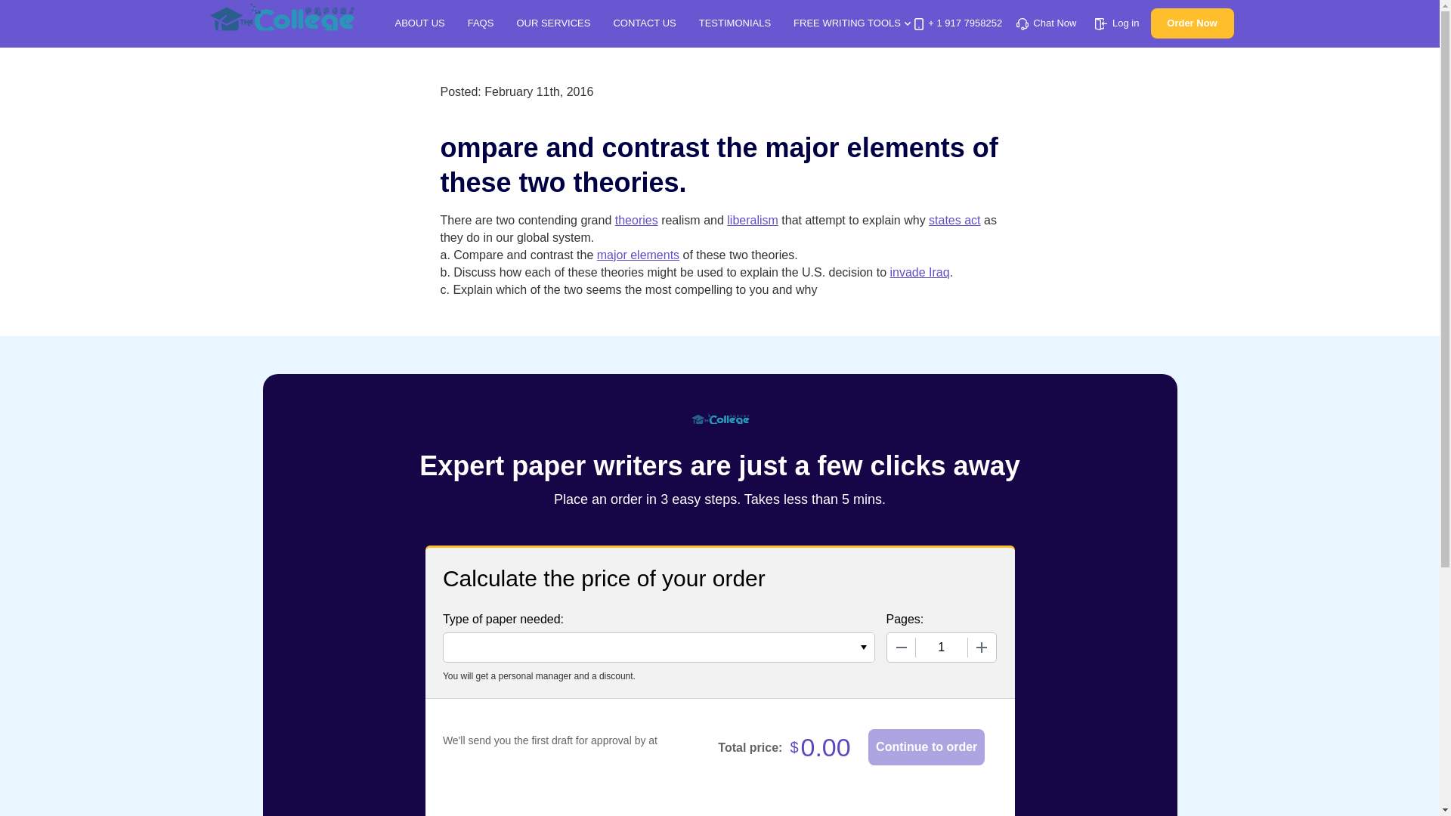  I want to click on OUR SERVICES, so click(553, 23).